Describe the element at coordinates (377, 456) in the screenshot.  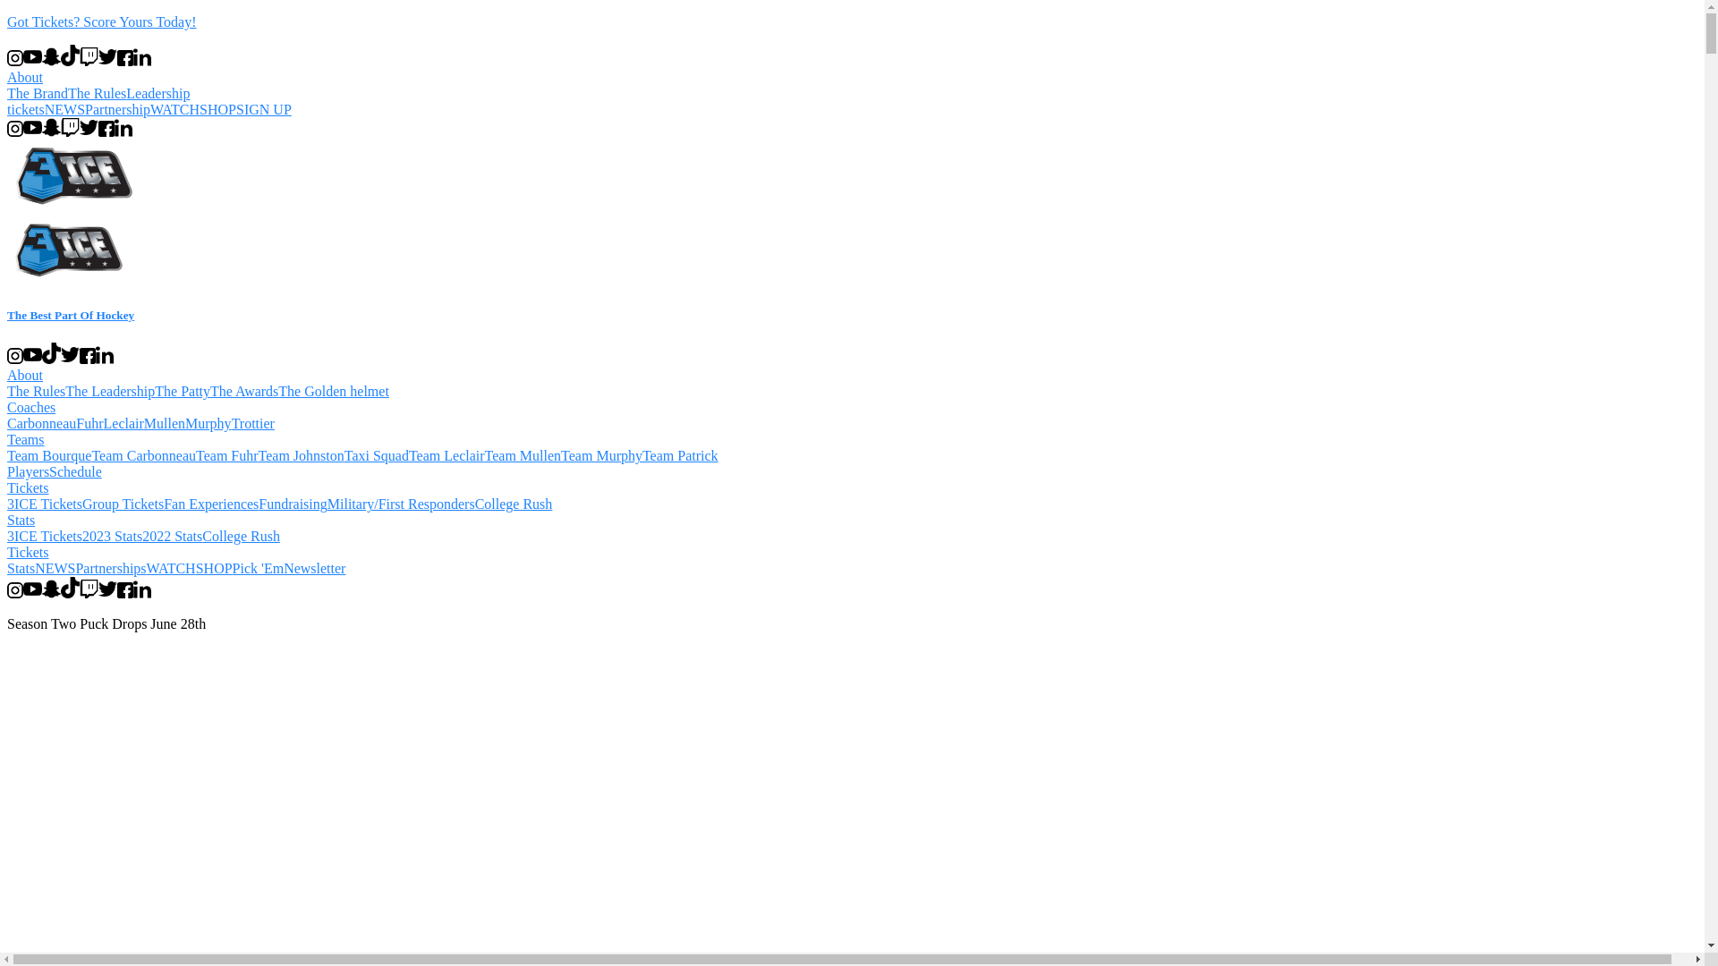
I see `Taxi Squad` at that location.